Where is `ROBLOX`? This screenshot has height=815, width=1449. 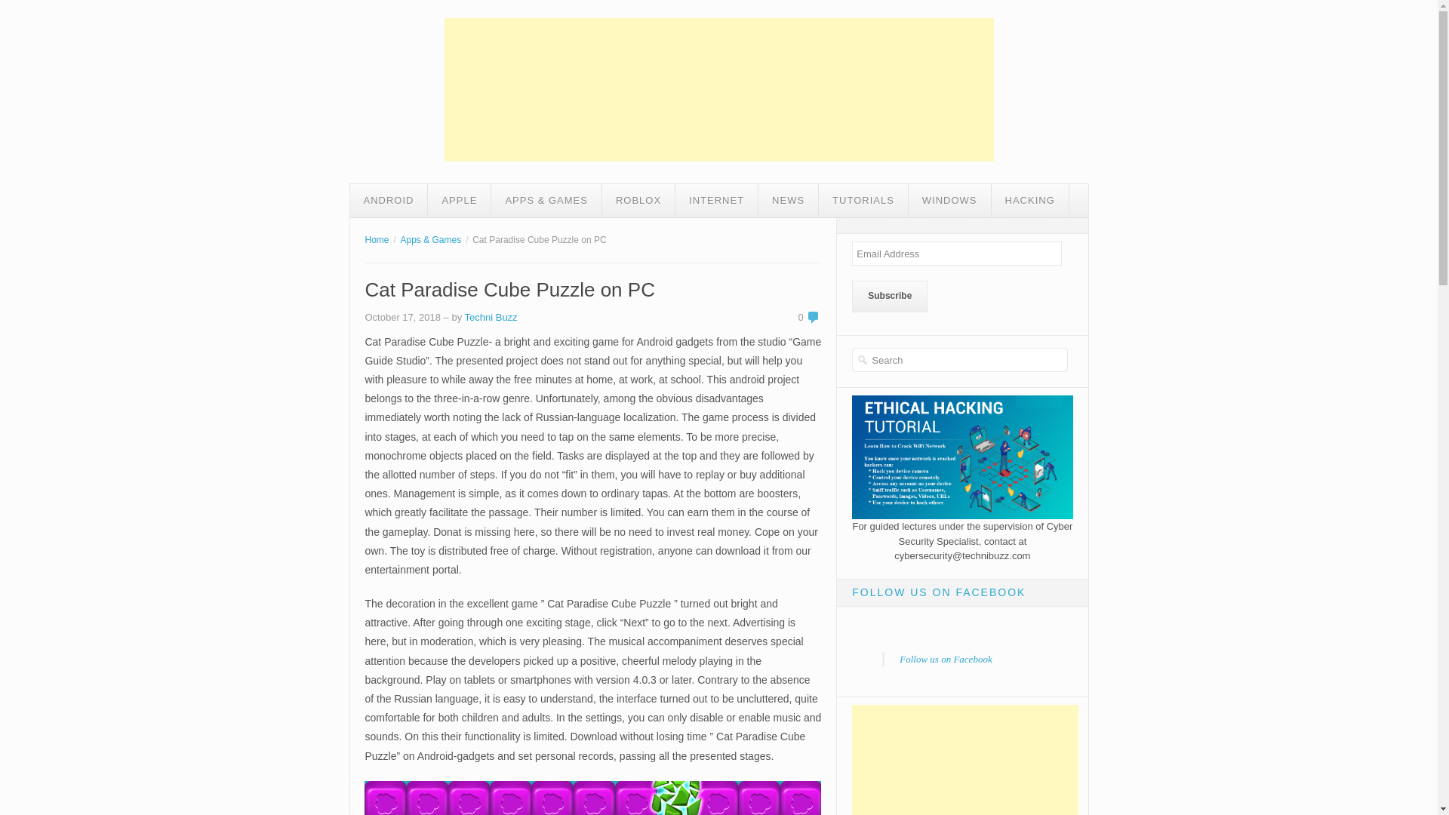
ROBLOX is located at coordinates (638, 201).